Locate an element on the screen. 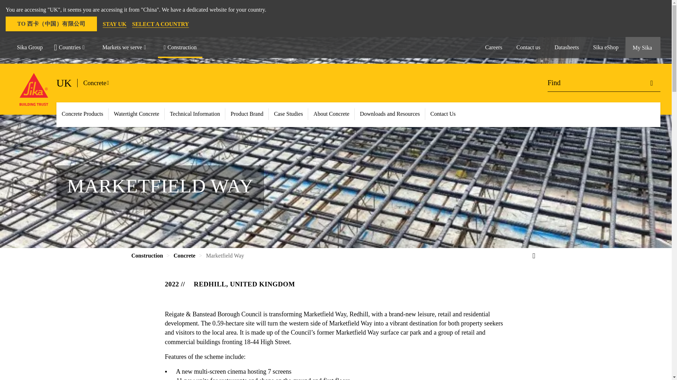 This screenshot has height=380, width=677. Countries is located at coordinates (72, 47).